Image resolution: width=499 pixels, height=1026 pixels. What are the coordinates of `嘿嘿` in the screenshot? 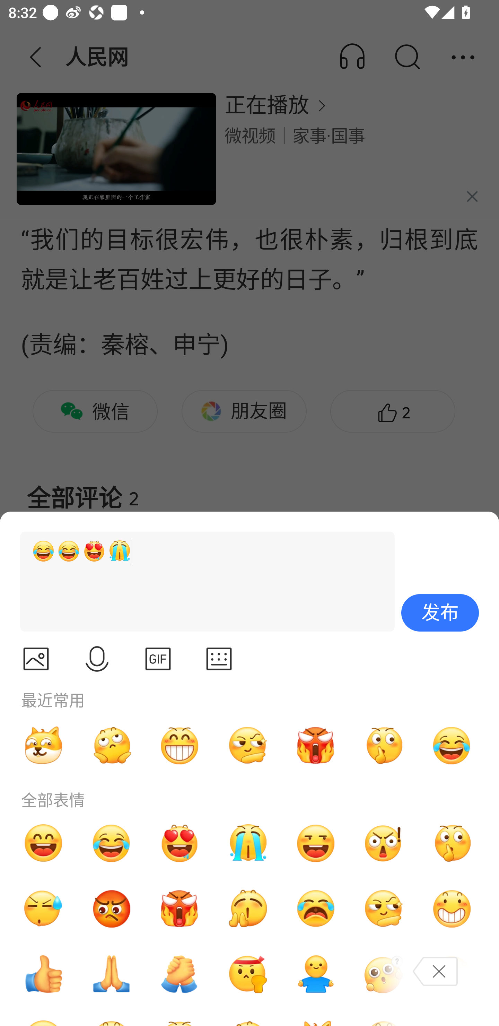 It's located at (316, 843).